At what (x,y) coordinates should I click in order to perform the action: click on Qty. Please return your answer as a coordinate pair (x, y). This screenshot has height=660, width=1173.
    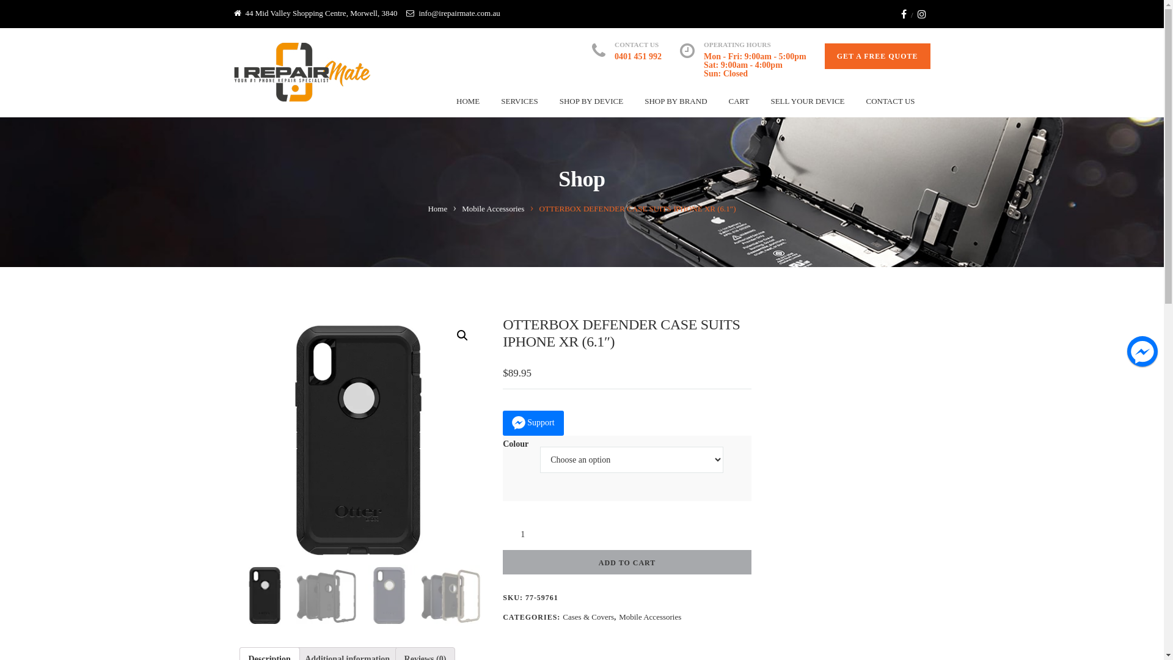
    Looking at the image, I should click on (527, 535).